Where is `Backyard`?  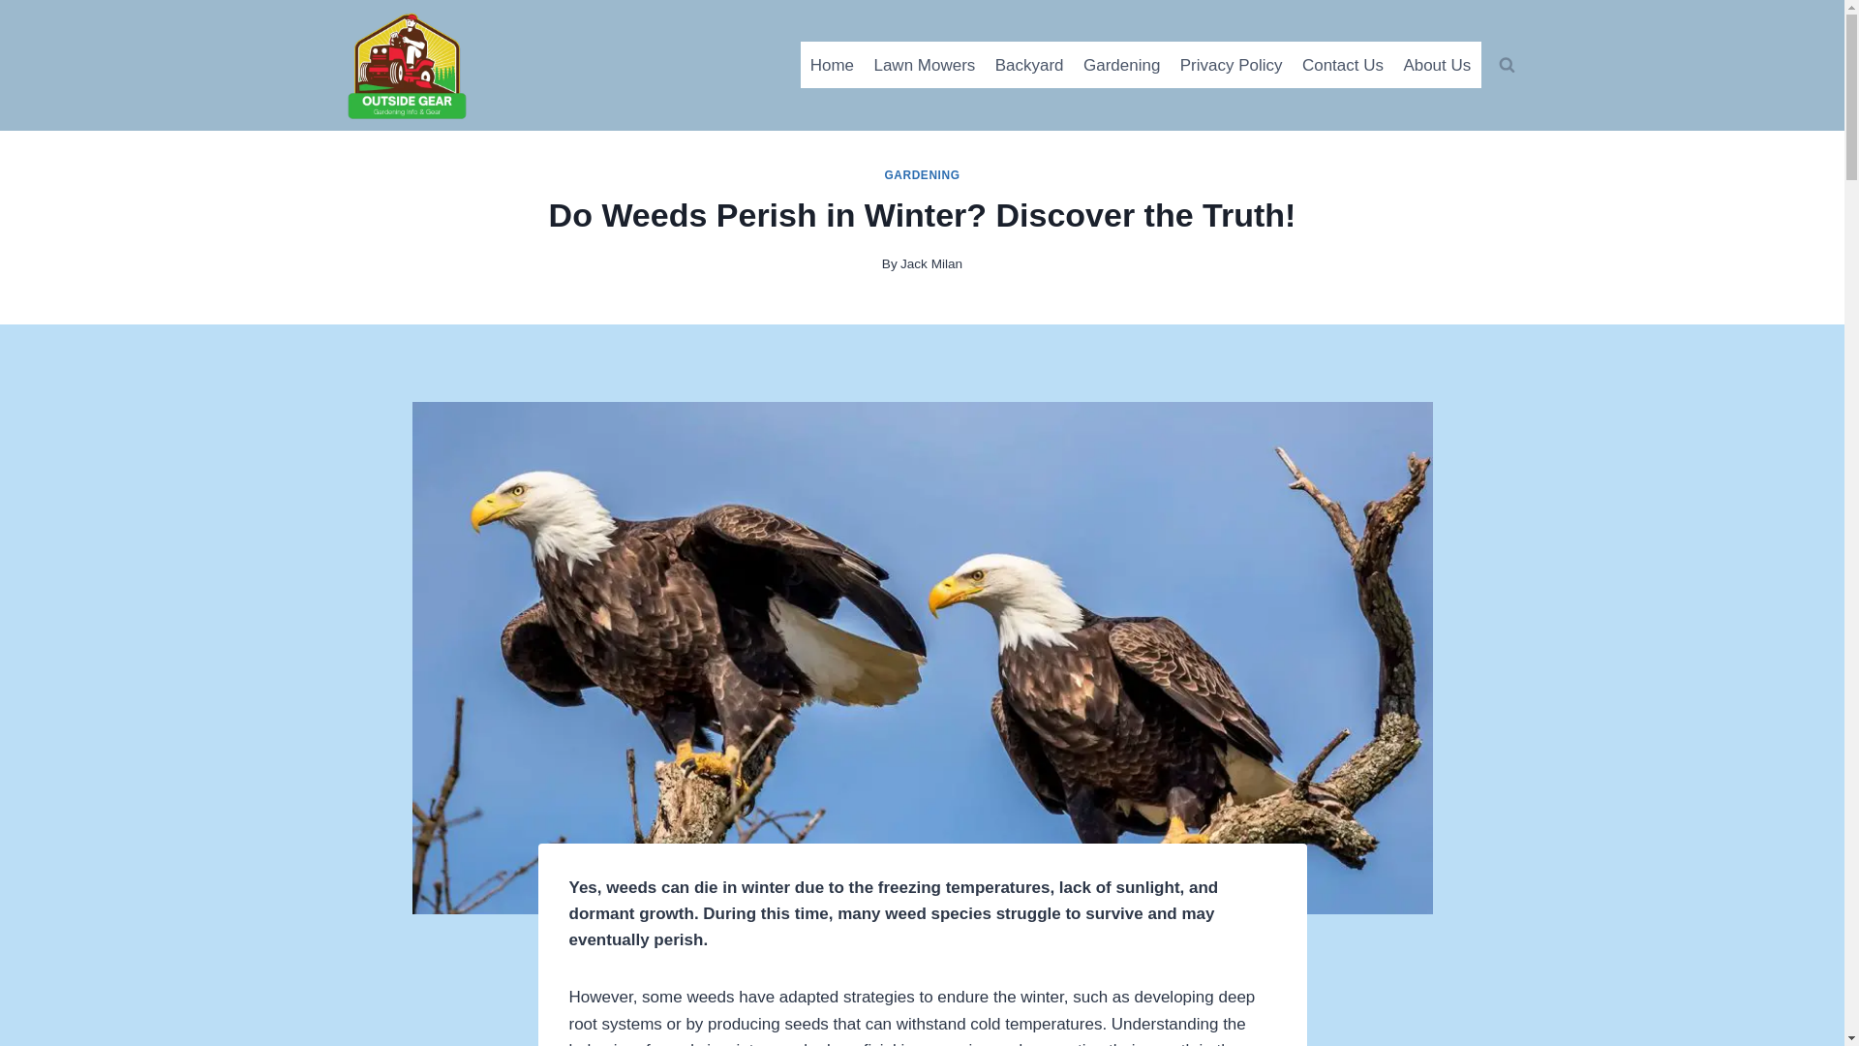 Backyard is located at coordinates (1029, 64).